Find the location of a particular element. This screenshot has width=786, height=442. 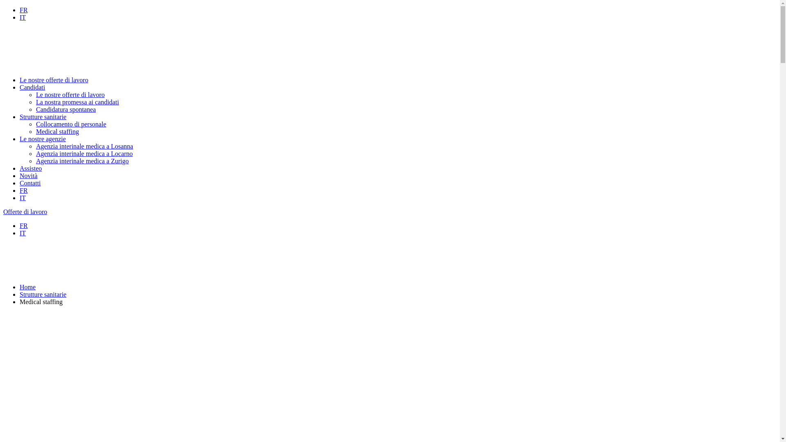

FR is located at coordinates (24, 226).